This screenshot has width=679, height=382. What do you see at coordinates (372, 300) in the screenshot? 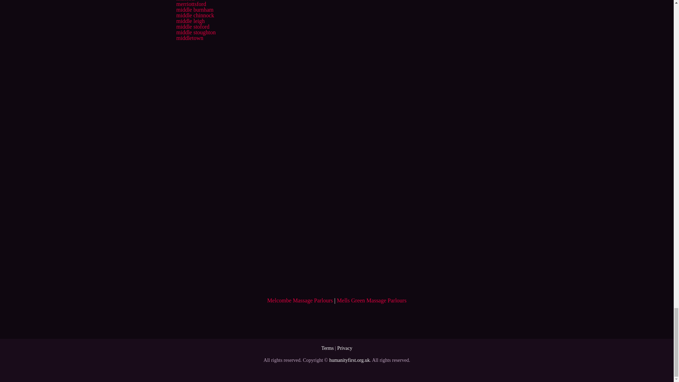
I see `Mells Green Massage Parlours` at bounding box center [372, 300].